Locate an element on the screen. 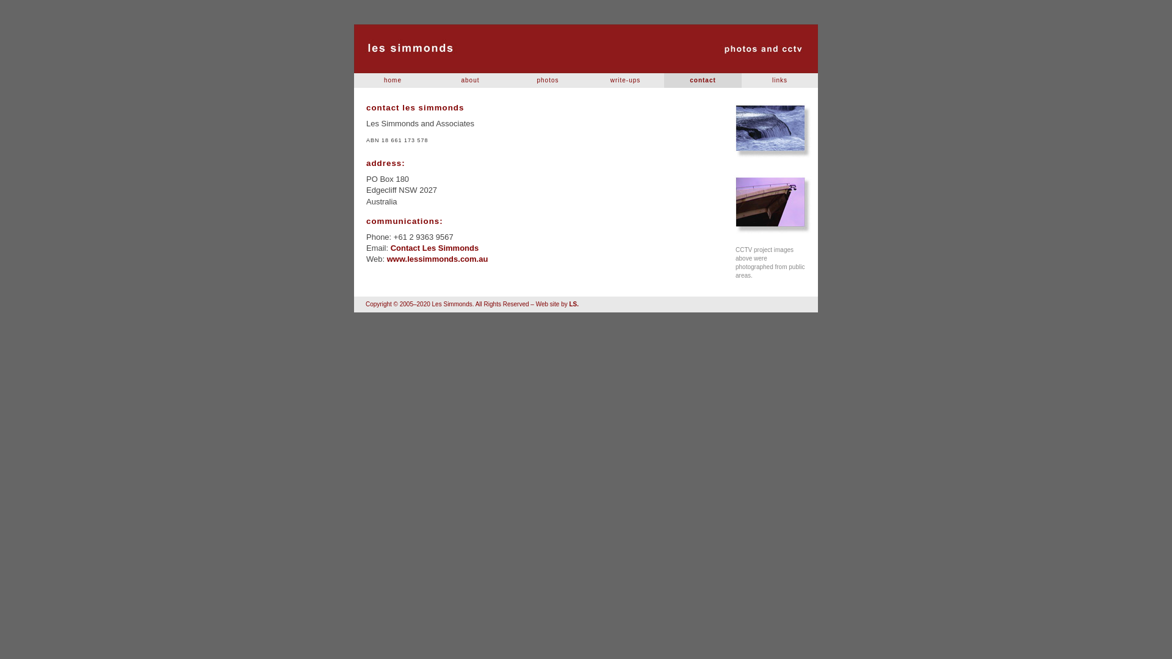 This screenshot has height=659, width=1172. Contact Les Simmonds is located at coordinates (586, 49).